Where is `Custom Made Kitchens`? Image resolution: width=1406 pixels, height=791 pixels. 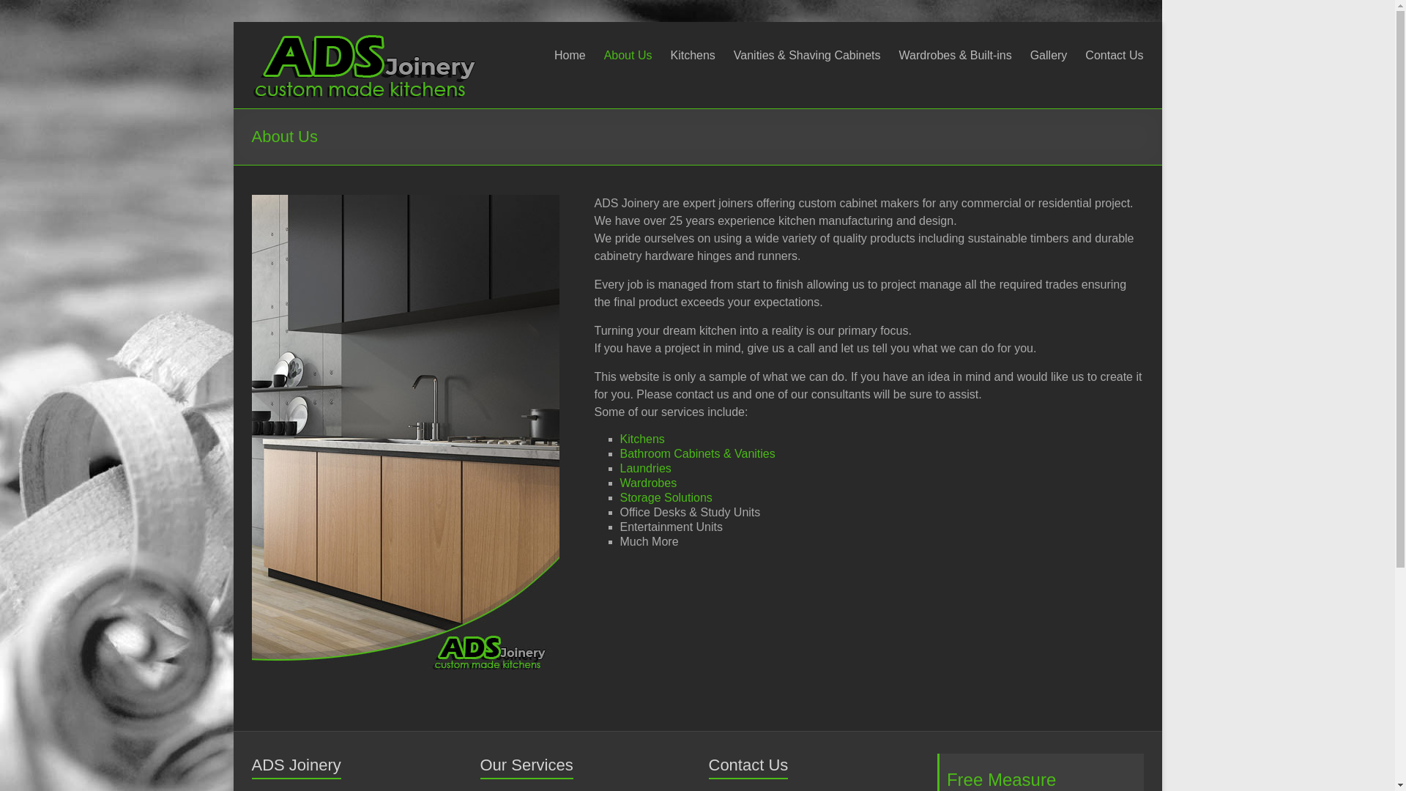 Custom Made Kitchens is located at coordinates (365, 40).